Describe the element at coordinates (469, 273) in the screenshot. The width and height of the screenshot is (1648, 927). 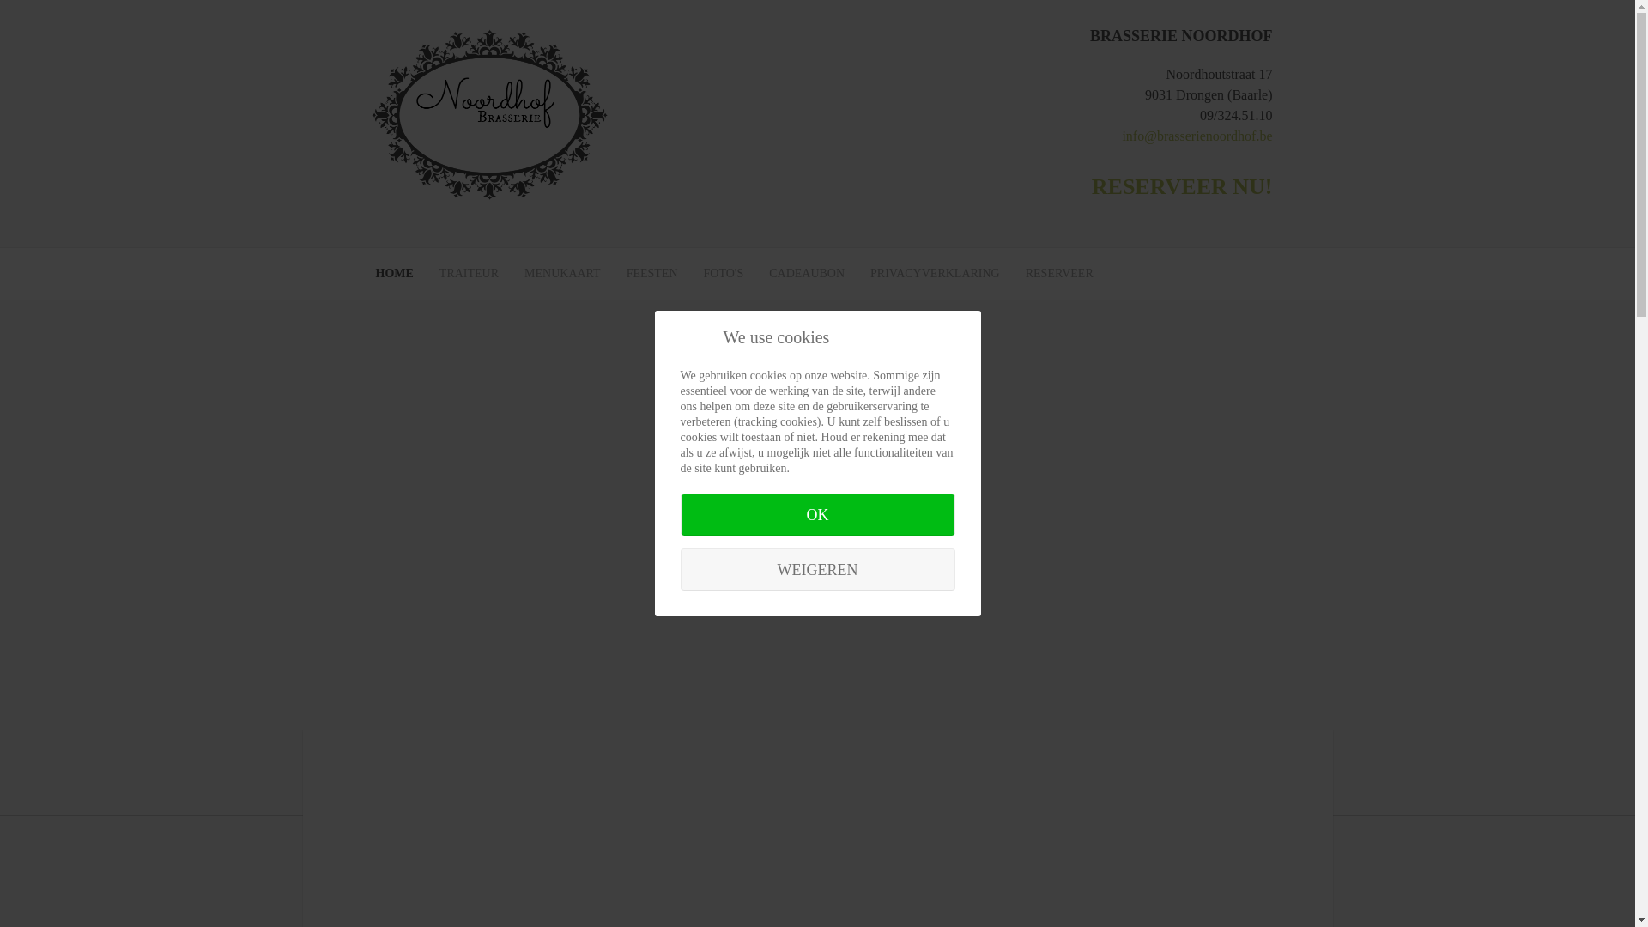
I see `TRAITEUR` at that location.